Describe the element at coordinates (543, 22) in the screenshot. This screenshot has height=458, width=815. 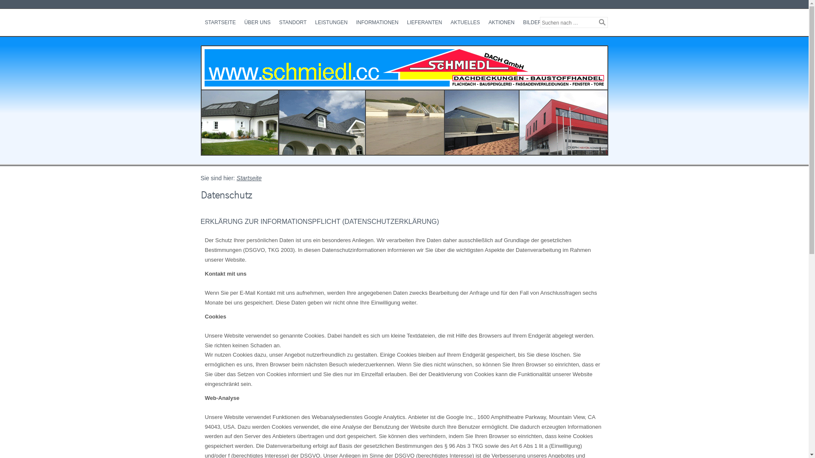
I see `BILDERGALERIE` at that location.